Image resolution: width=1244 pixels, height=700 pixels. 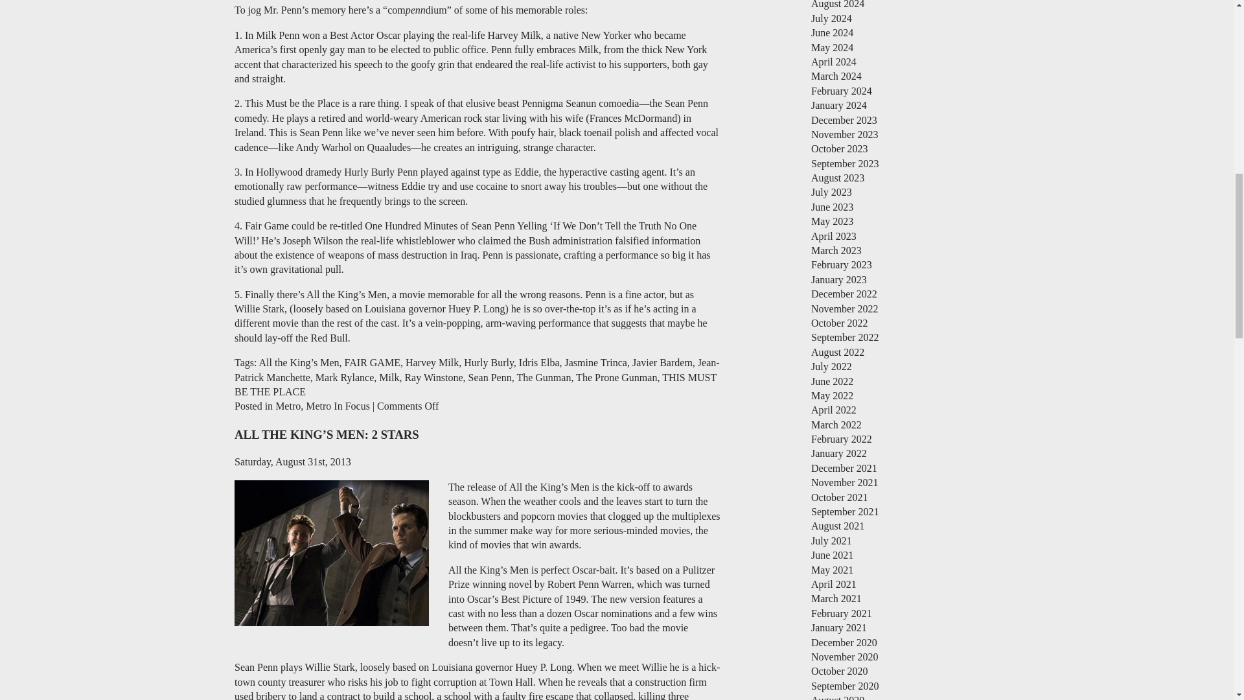 What do you see at coordinates (490, 377) in the screenshot?
I see `Sean Penn` at bounding box center [490, 377].